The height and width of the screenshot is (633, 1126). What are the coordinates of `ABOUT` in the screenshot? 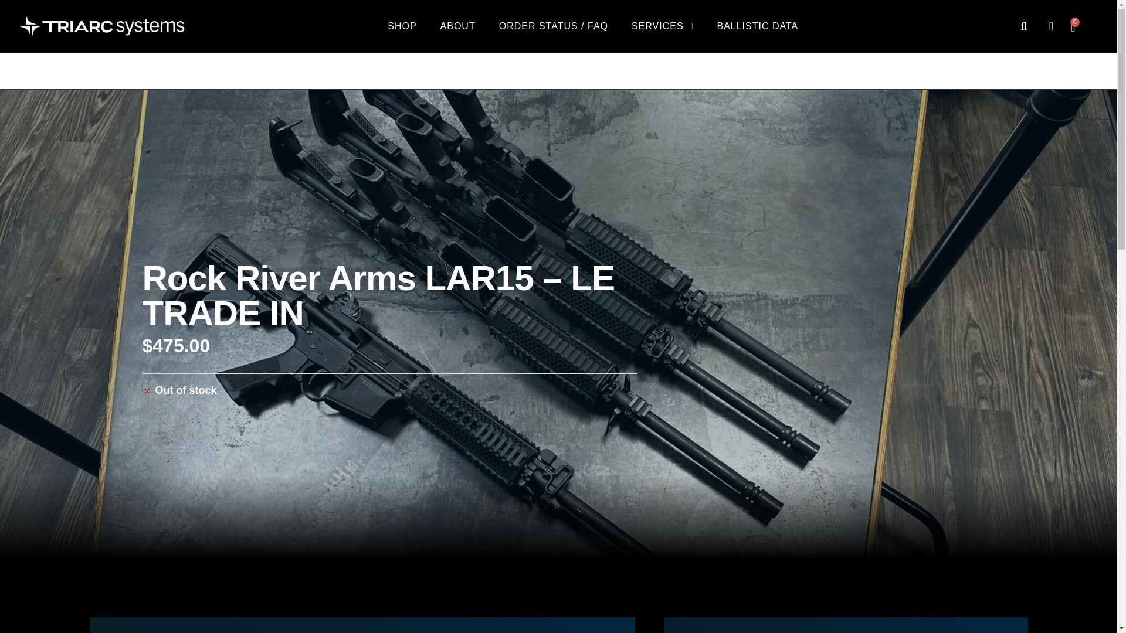 It's located at (458, 26).